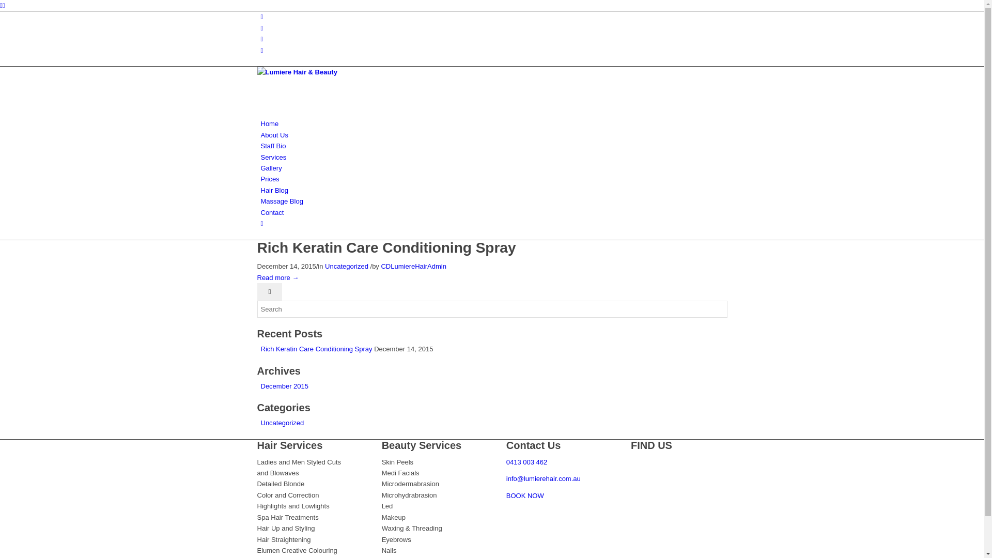  What do you see at coordinates (273, 146) in the screenshot?
I see `Staff Bio` at bounding box center [273, 146].